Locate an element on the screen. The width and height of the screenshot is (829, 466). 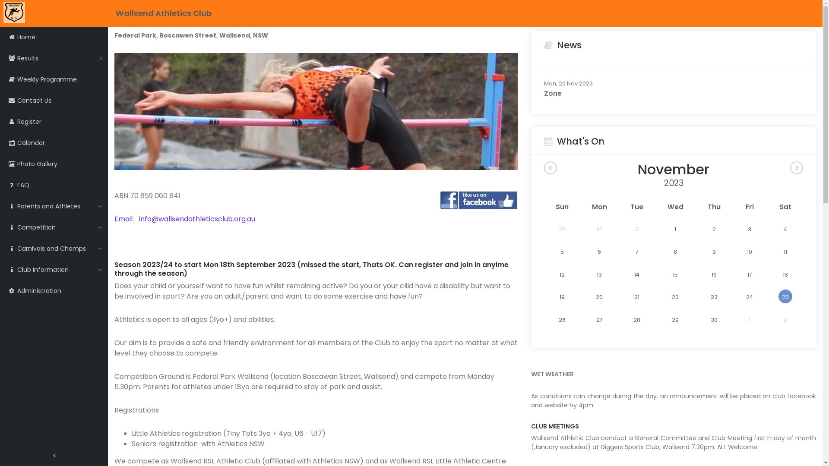
Administration is located at coordinates (54, 291).